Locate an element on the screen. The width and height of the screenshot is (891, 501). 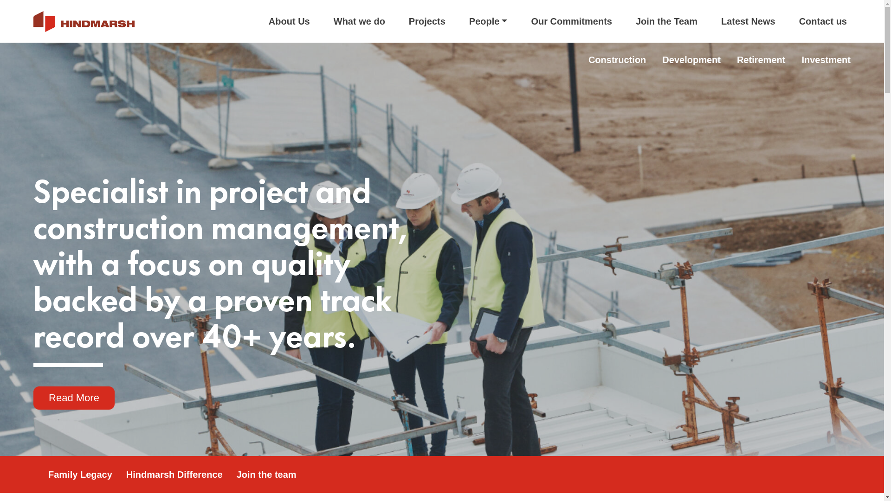
Construction is located at coordinates (617, 60).